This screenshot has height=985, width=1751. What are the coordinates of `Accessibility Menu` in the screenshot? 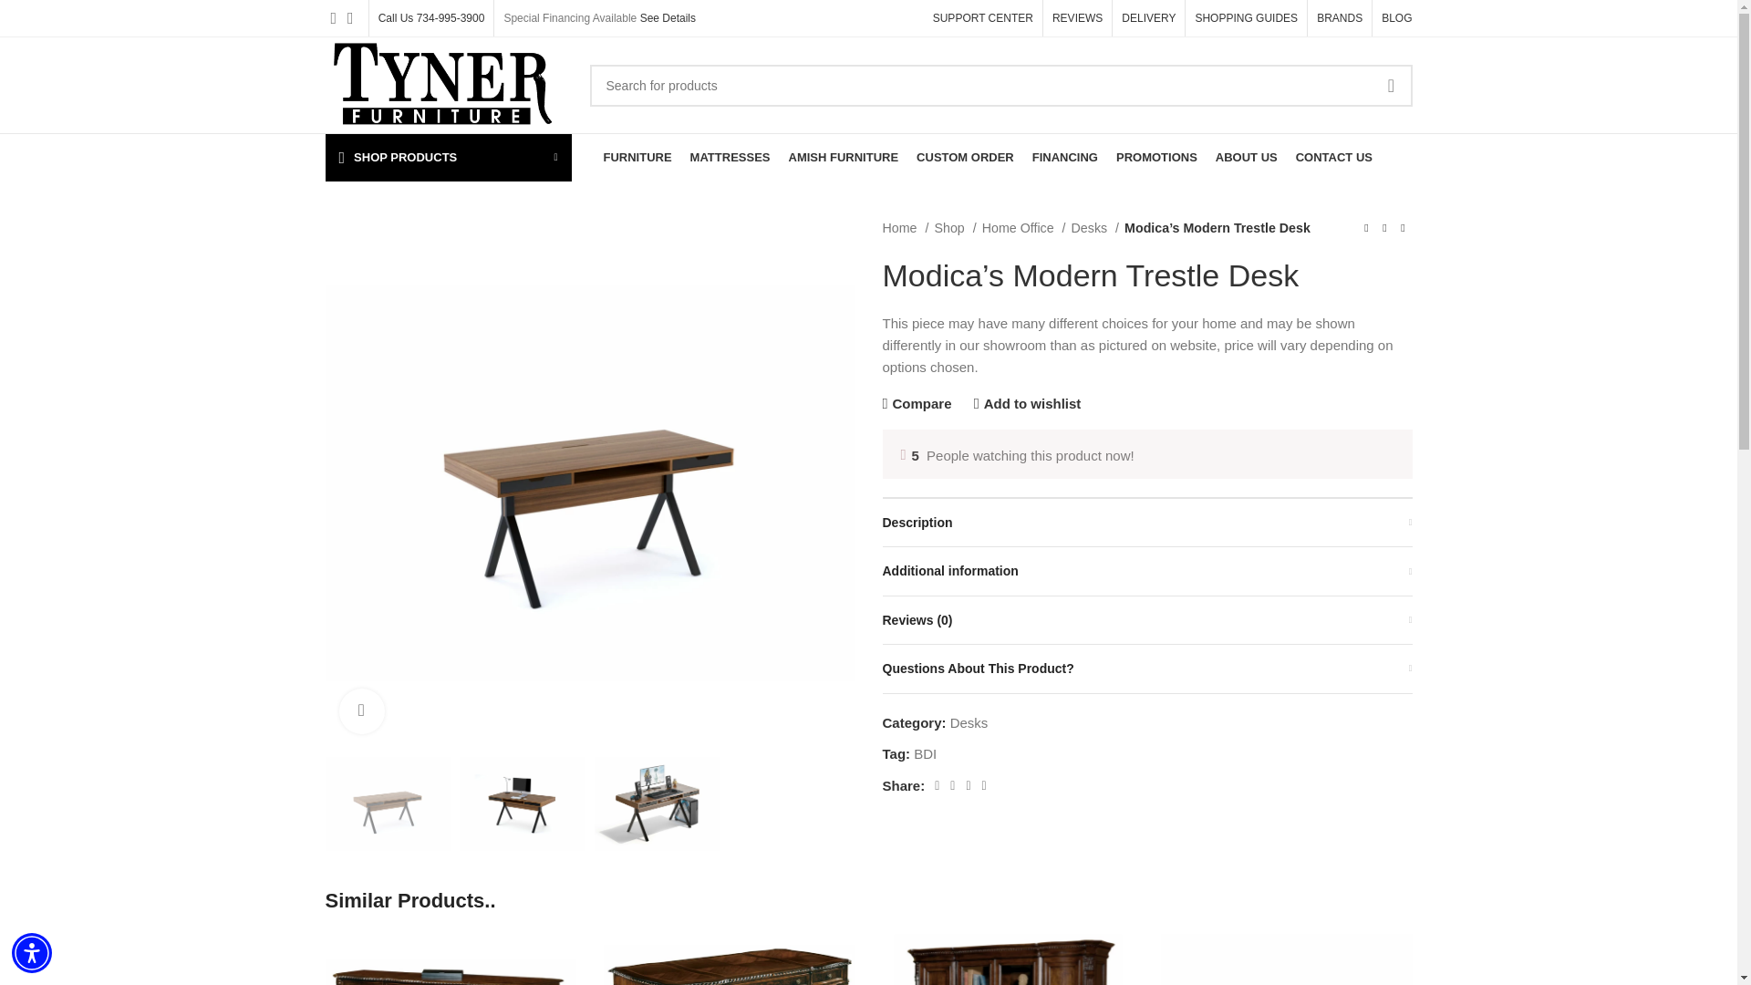 It's located at (32, 952).